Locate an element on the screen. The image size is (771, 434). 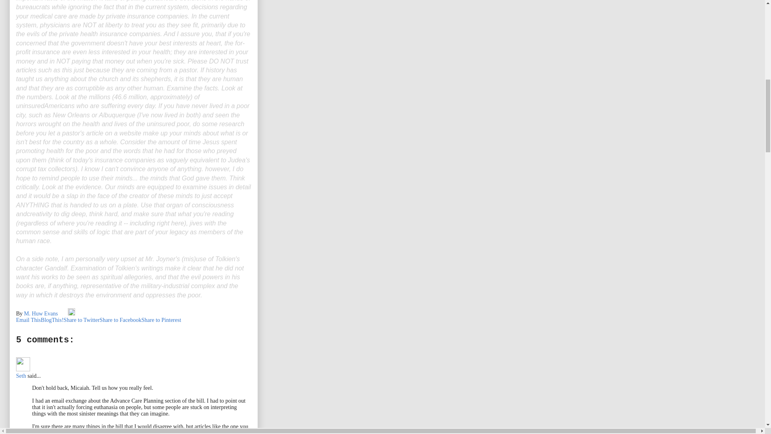
BlogThis! is located at coordinates (52, 320).